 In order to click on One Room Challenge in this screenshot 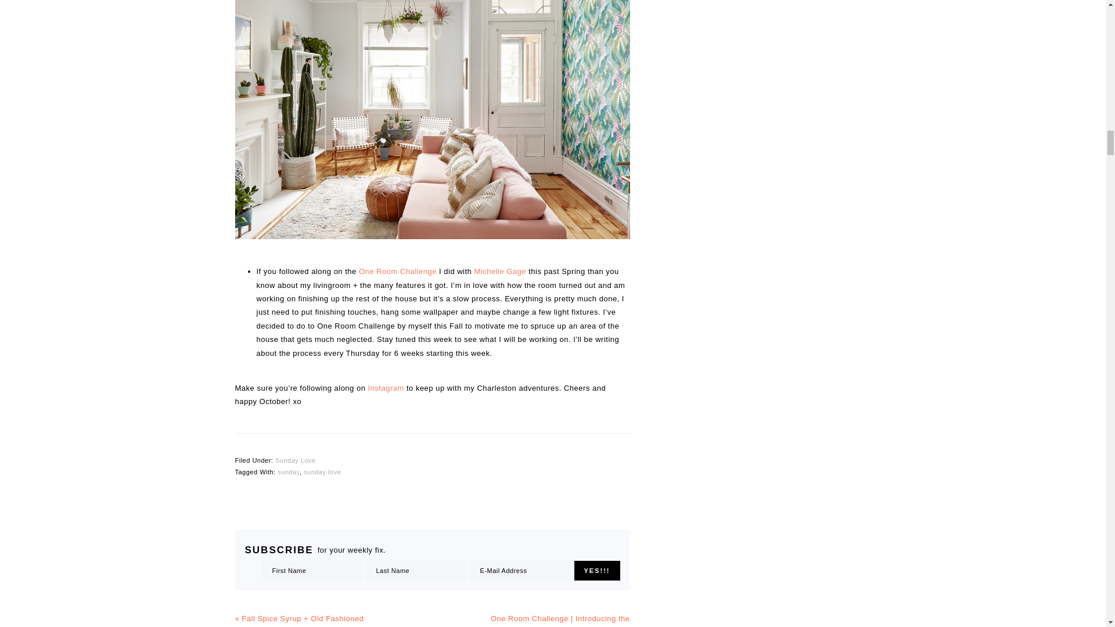, I will do `click(398, 272)`.